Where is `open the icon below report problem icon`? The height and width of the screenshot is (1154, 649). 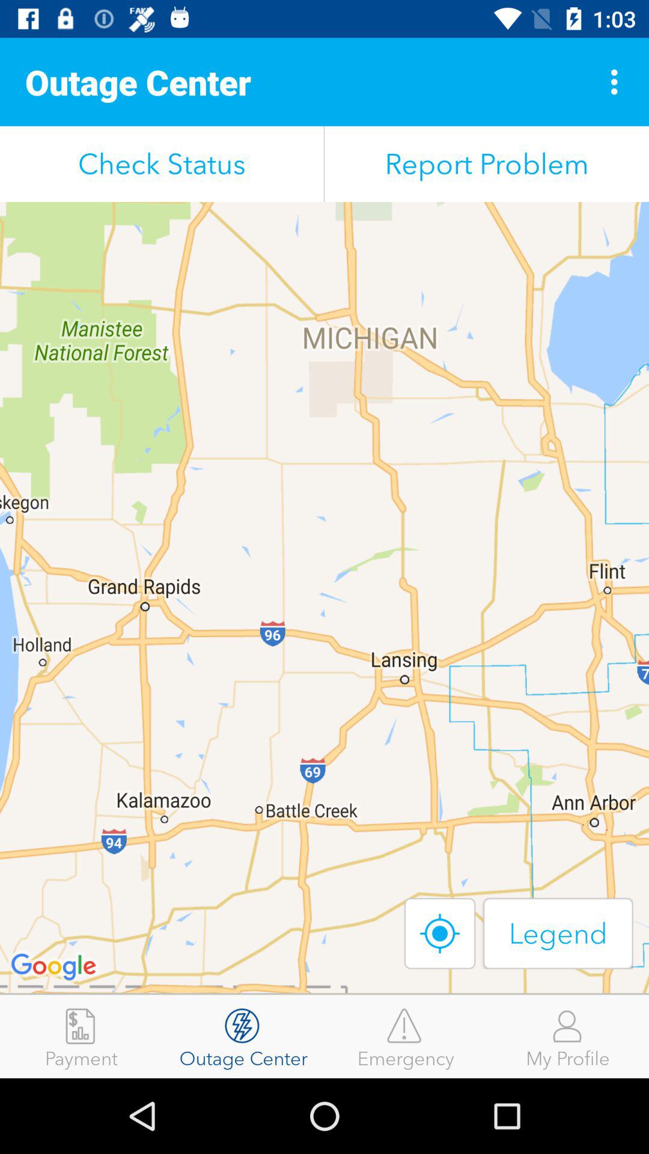 open the icon below report problem icon is located at coordinates (558, 933).